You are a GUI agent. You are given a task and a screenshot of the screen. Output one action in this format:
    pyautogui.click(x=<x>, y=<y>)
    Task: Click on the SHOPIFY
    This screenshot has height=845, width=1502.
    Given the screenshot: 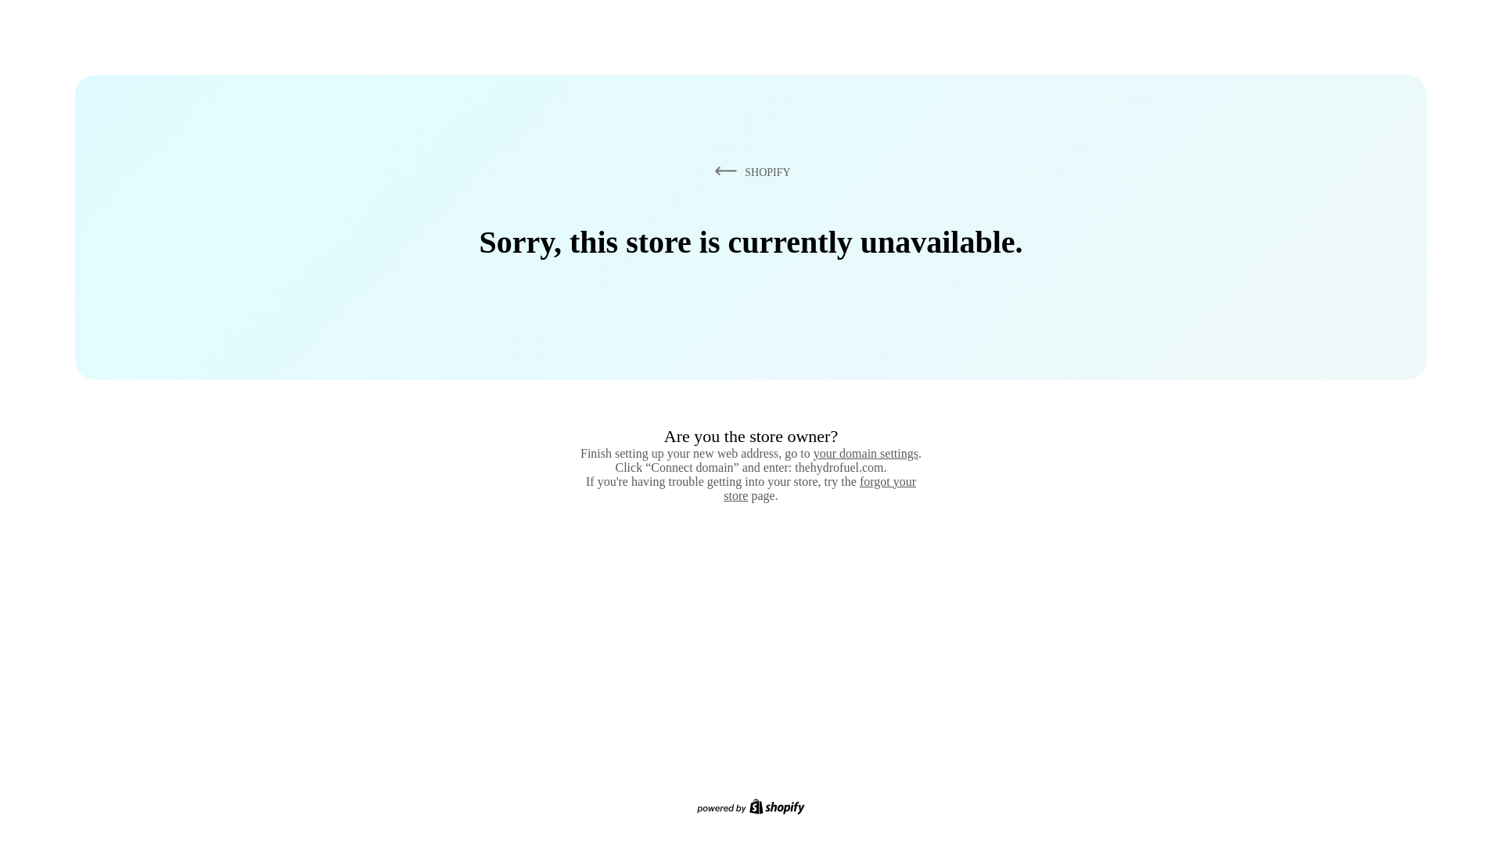 What is the action you would take?
    pyautogui.click(x=749, y=171)
    